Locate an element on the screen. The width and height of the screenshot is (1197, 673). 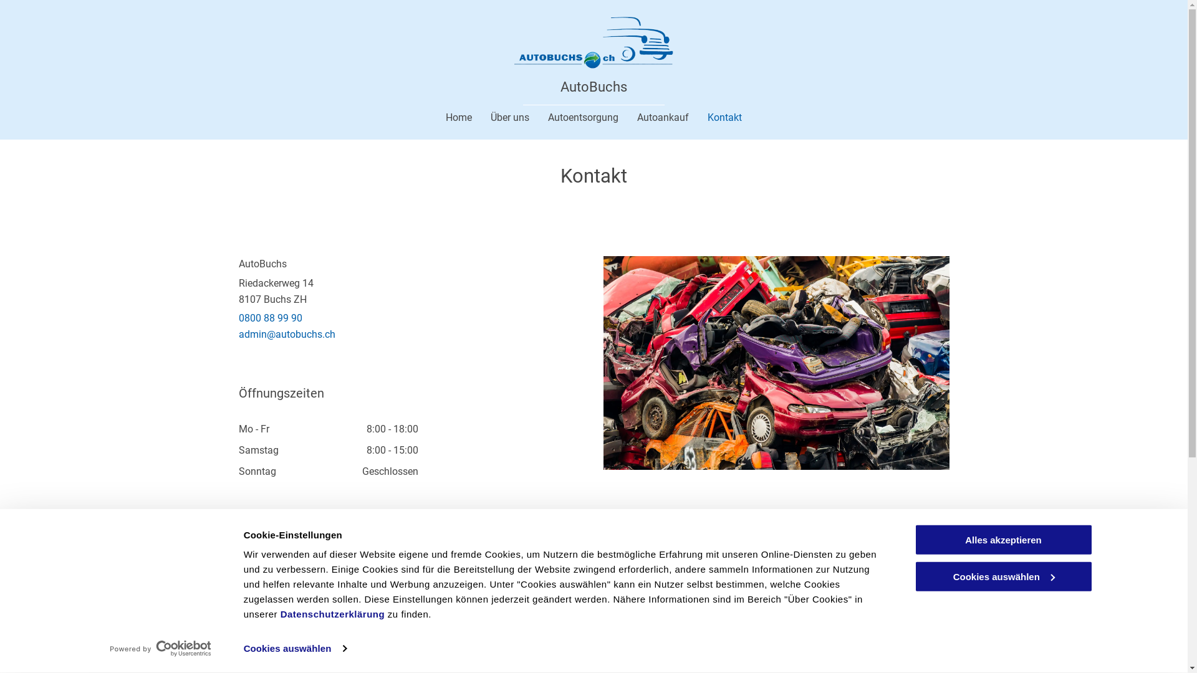
Kontakt is located at coordinates (724, 118).